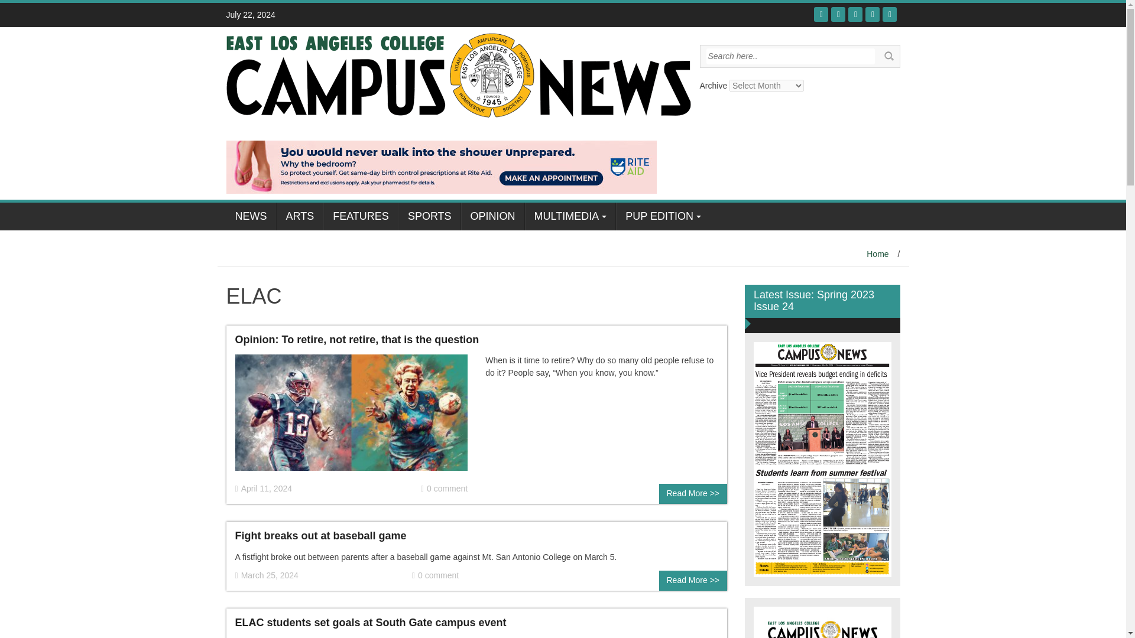  I want to click on NEWS, so click(251, 216).